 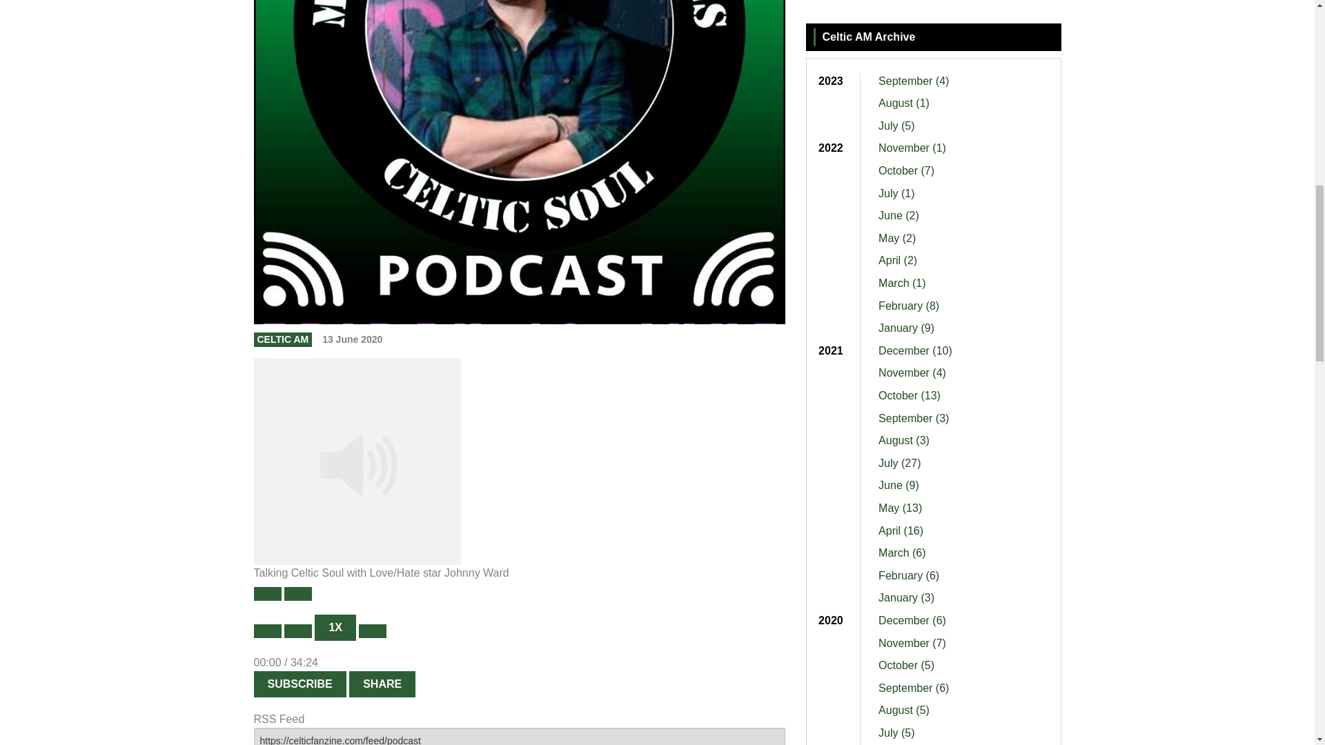 I want to click on Playback Speed, so click(x=335, y=628).